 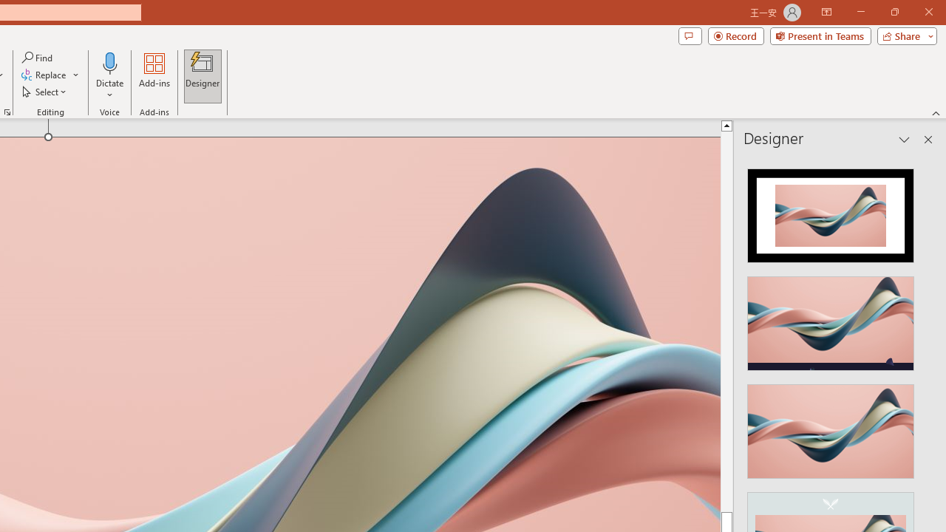 What do you see at coordinates (831, 211) in the screenshot?
I see `Recommended Design: Design Idea` at bounding box center [831, 211].